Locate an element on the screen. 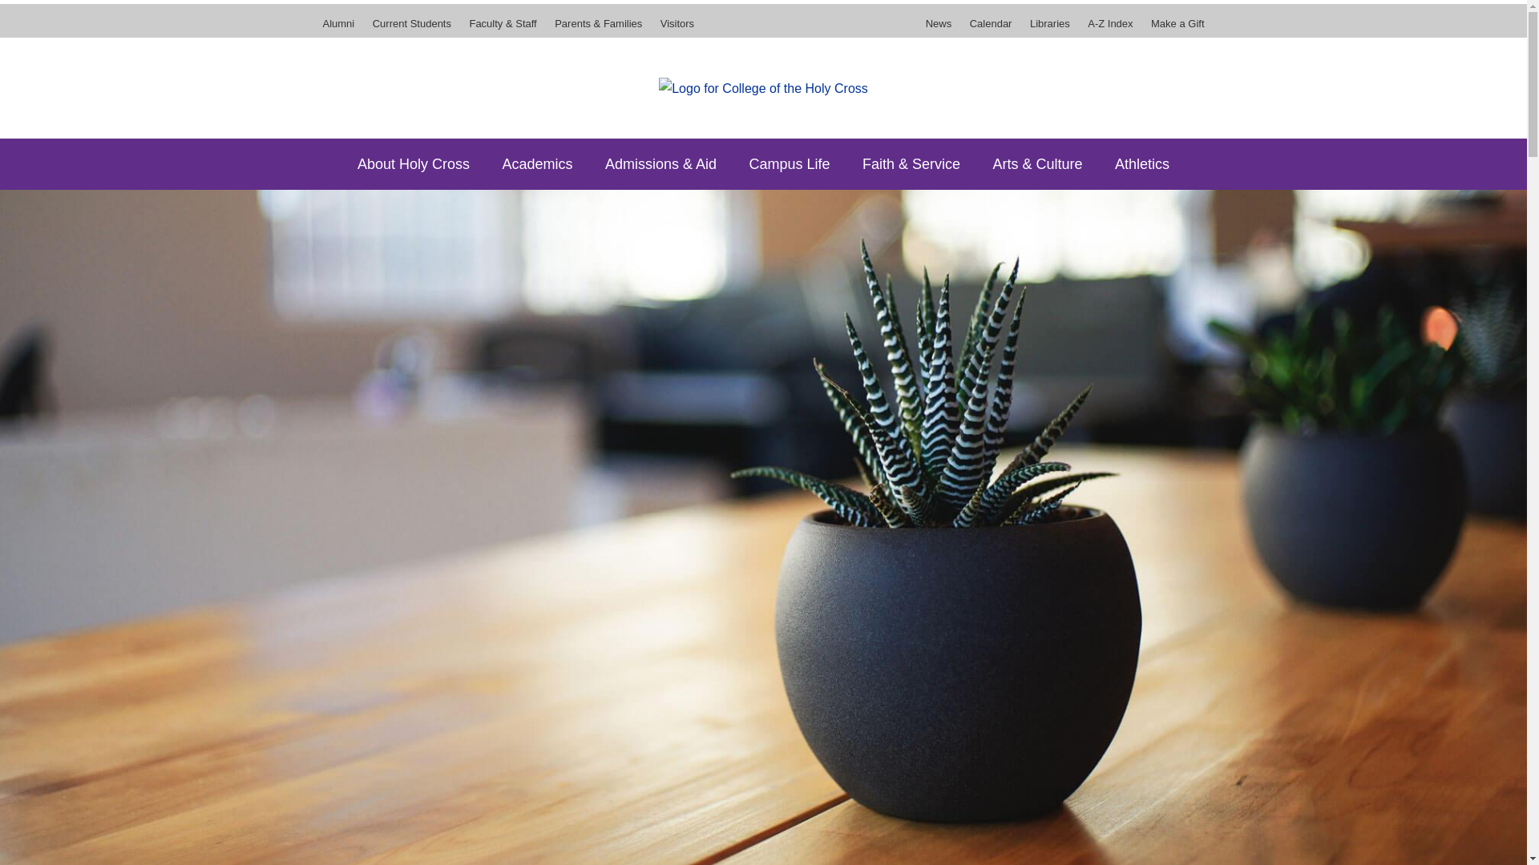 The height and width of the screenshot is (865, 1539). College of the Holy Cross Home is located at coordinates (763, 88).